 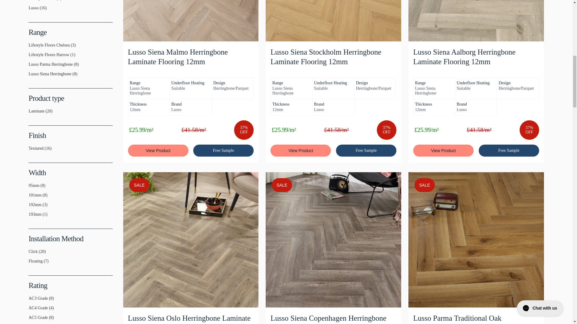 What do you see at coordinates (31, 217) in the screenshot?
I see `193mm` at bounding box center [31, 217].